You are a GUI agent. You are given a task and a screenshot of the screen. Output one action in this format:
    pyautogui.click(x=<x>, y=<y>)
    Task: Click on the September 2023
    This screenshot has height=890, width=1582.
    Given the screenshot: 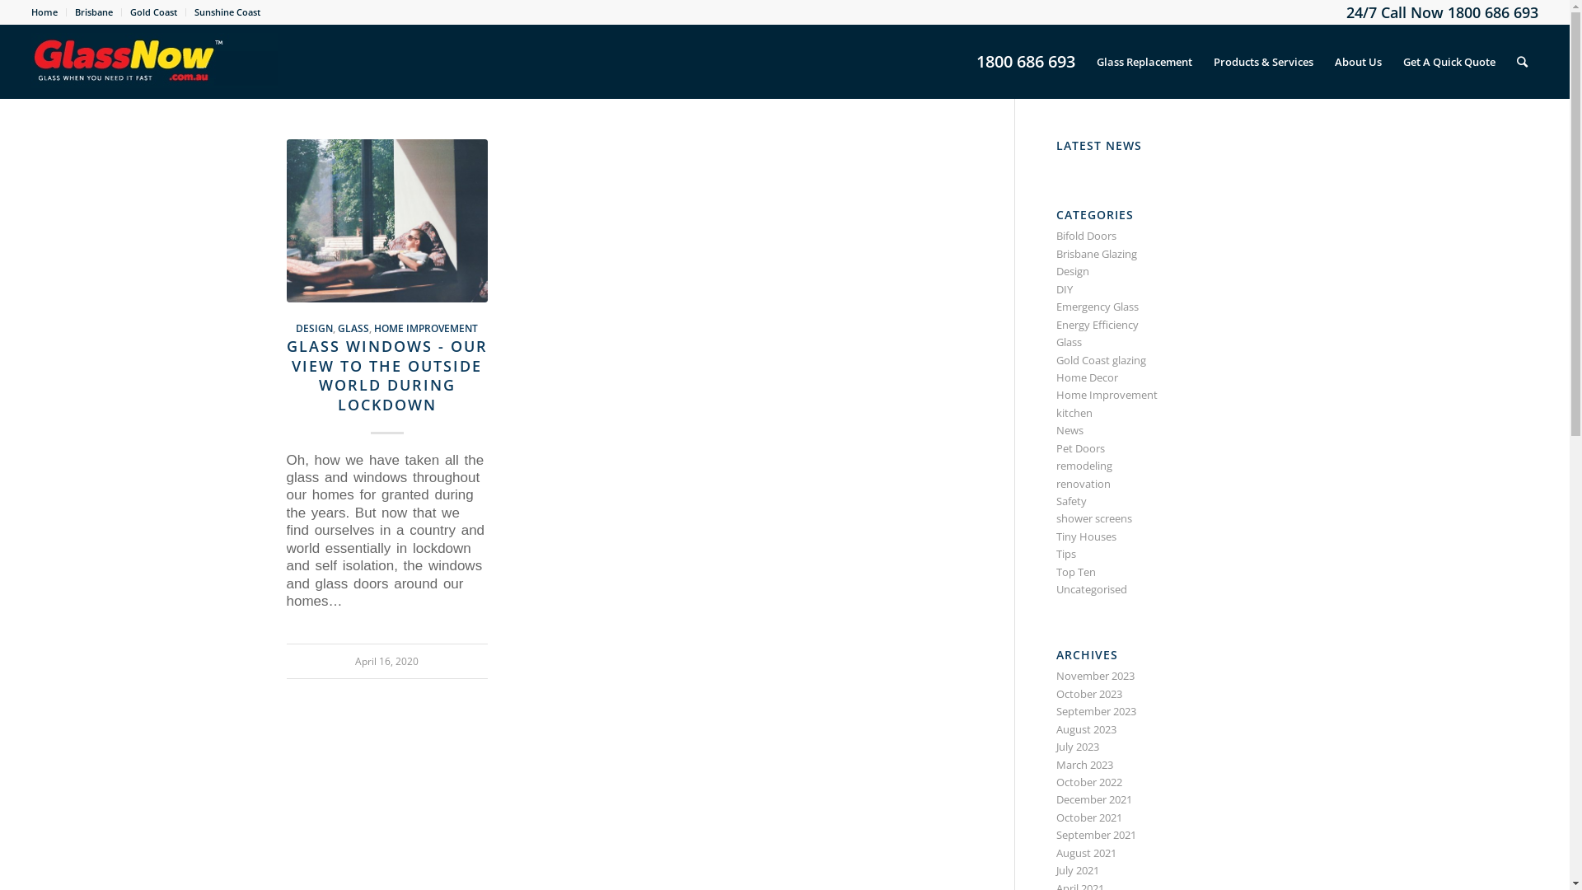 What is the action you would take?
    pyautogui.click(x=1096, y=711)
    